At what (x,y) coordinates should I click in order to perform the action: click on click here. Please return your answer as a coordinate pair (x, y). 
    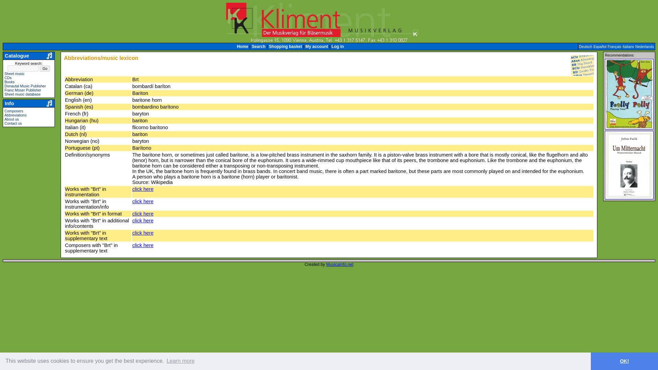
    Looking at the image, I should click on (143, 201).